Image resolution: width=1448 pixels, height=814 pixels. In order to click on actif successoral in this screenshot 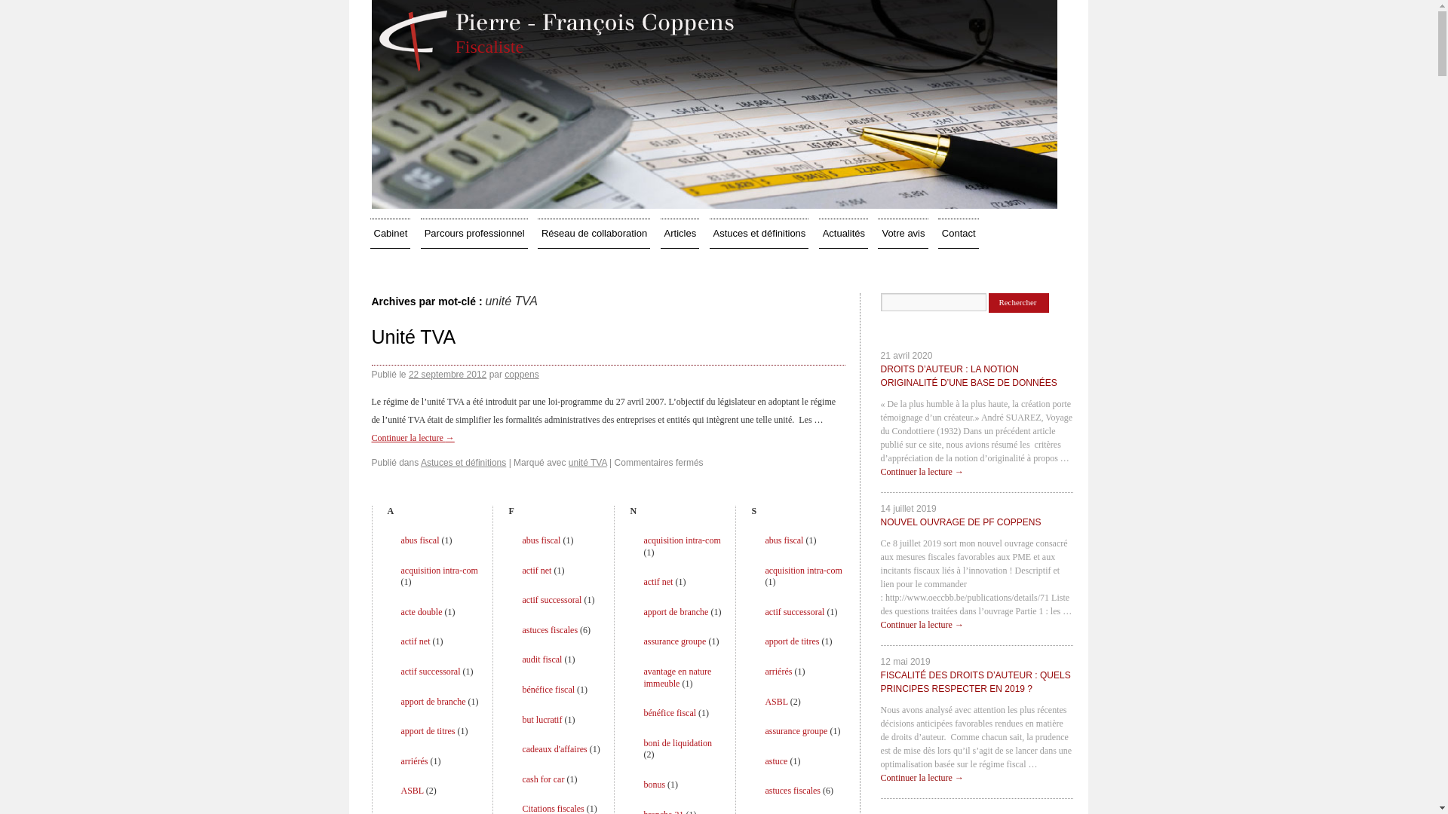, I will do `click(794, 612)`.